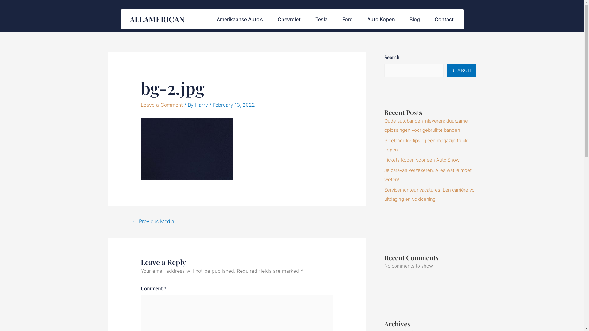 Image resolution: width=589 pixels, height=331 pixels. Describe the element at coordinates (426, 145) in the screenshot. I see `3 belangrijke tips bij een magazijn truck kopen` at that location.